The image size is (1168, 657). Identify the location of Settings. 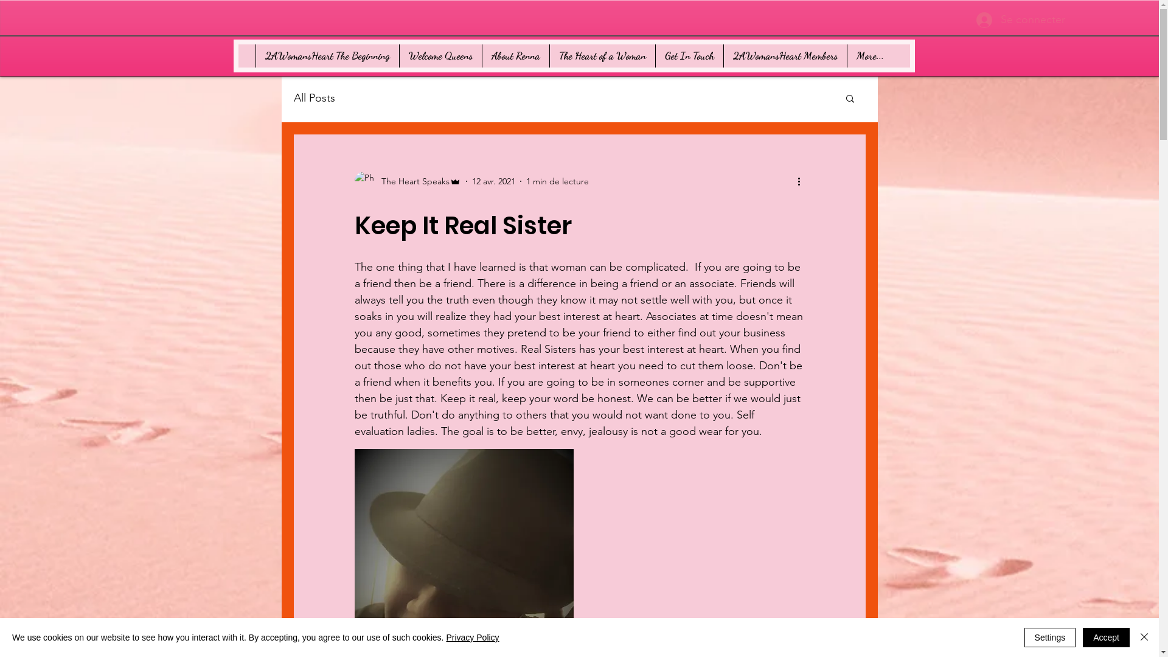
(1050, 638).